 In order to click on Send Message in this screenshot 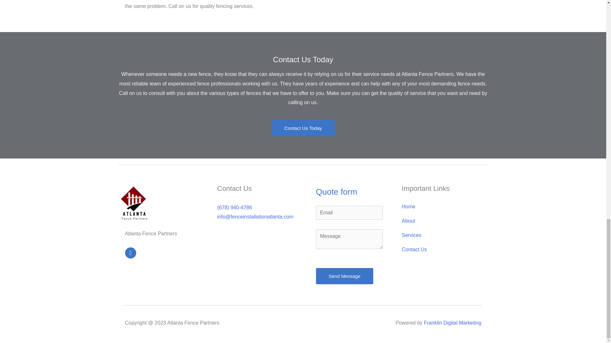, I will do `click(344, 276)`.